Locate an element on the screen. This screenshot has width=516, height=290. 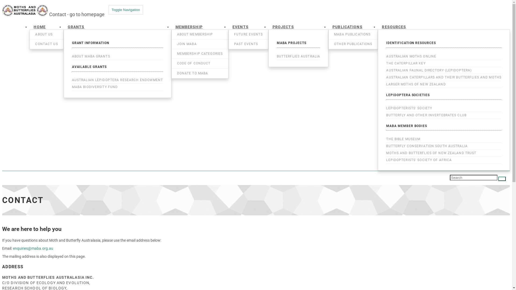
LEPIDOPTERISTS' SOCIETY is located at coordinates (444, 108).